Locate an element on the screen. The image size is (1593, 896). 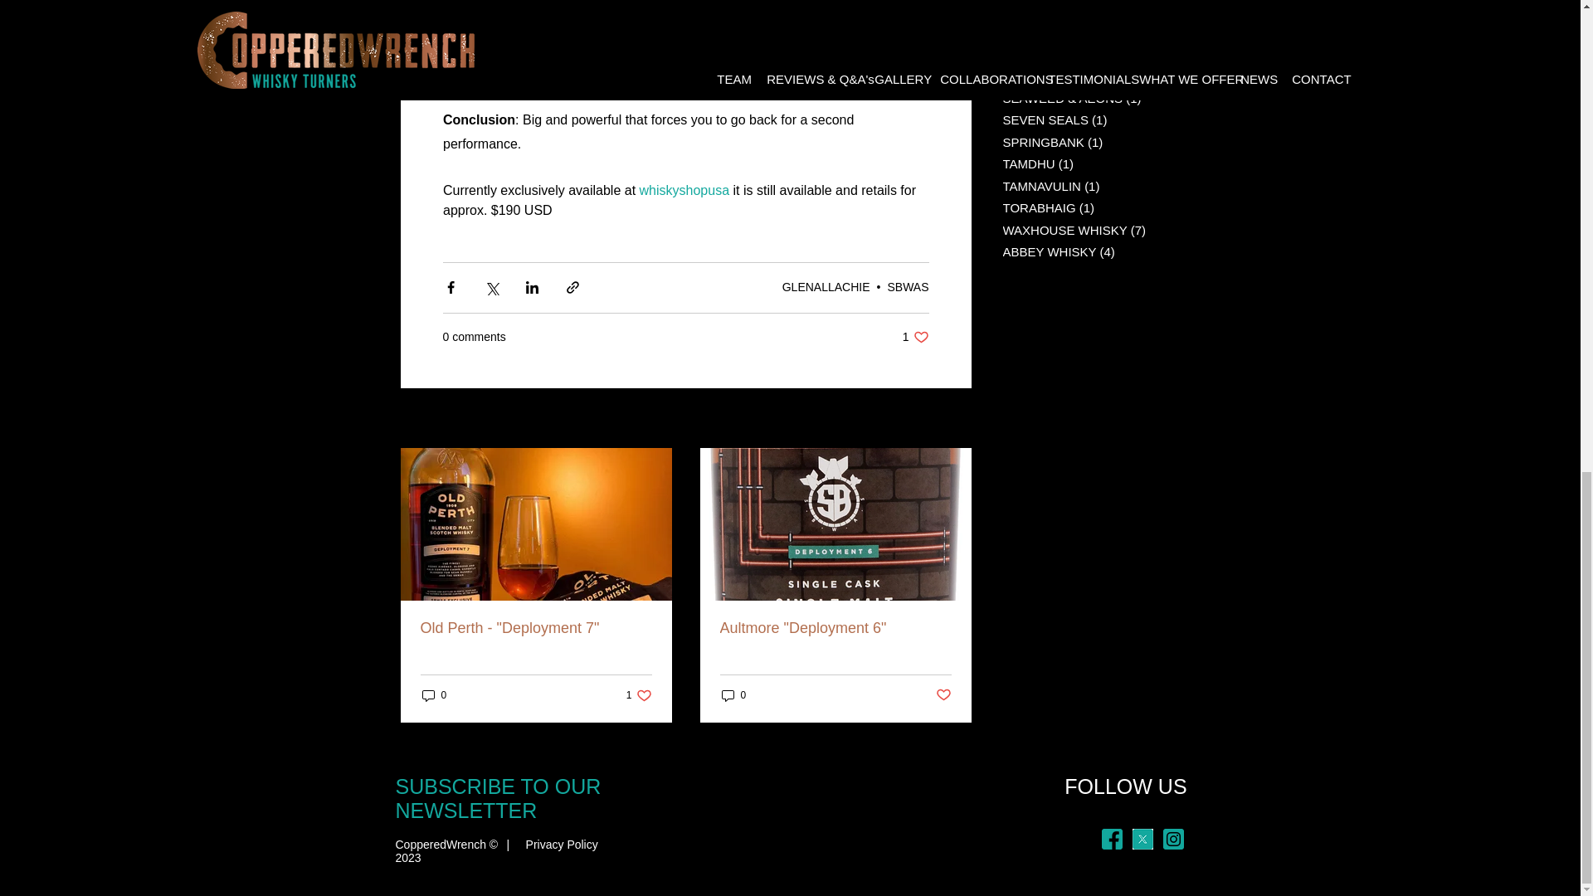
SBWAS is located at coordinates (639, 695).